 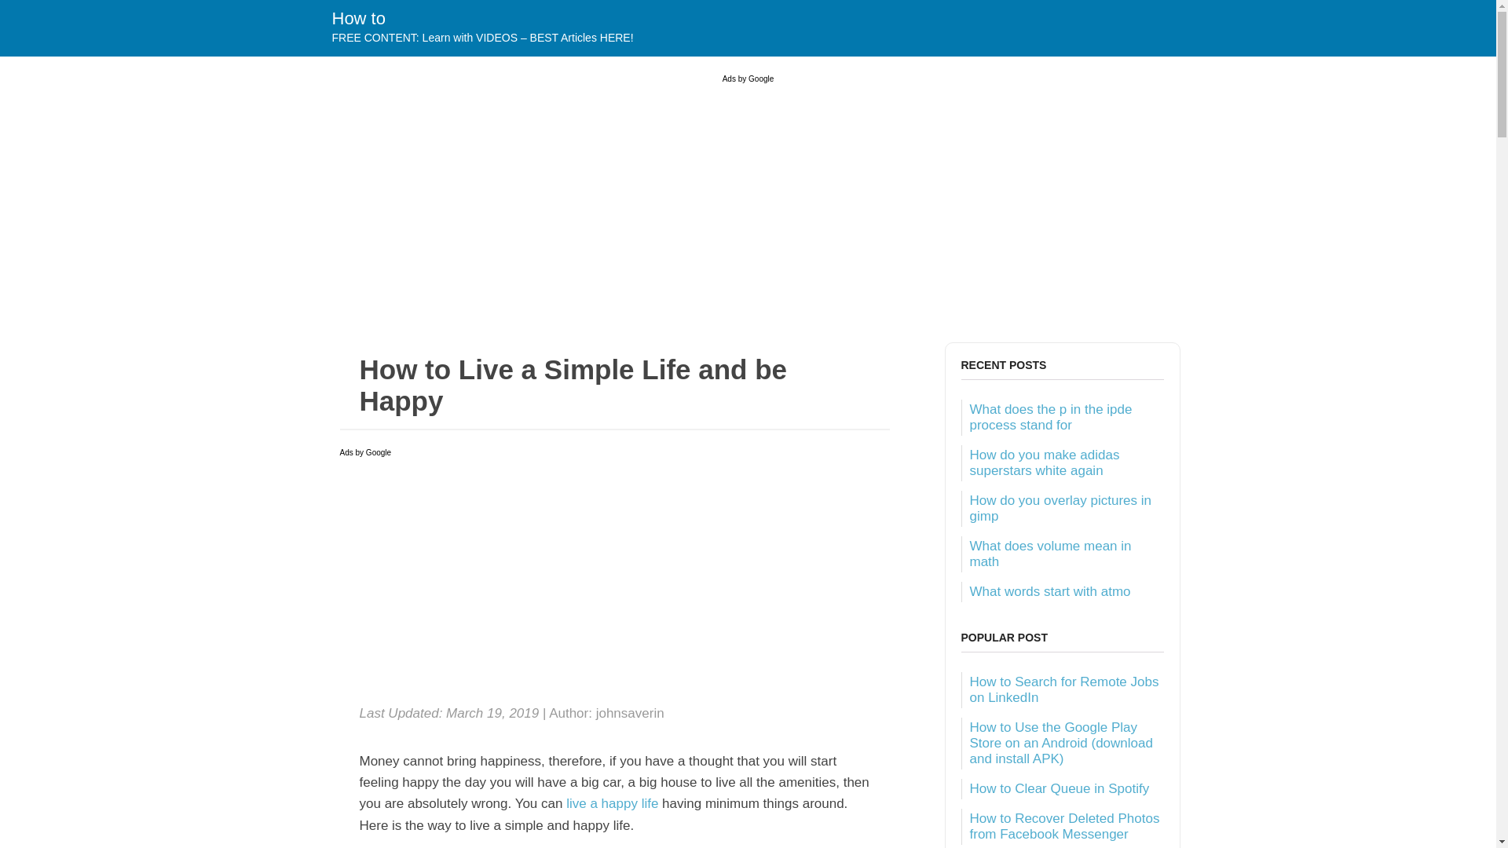 What do you see at coordinates (1044, 463) in the screenshot?
I see `How do you make adidas superstars white again` at bounding box center [1044, 463].